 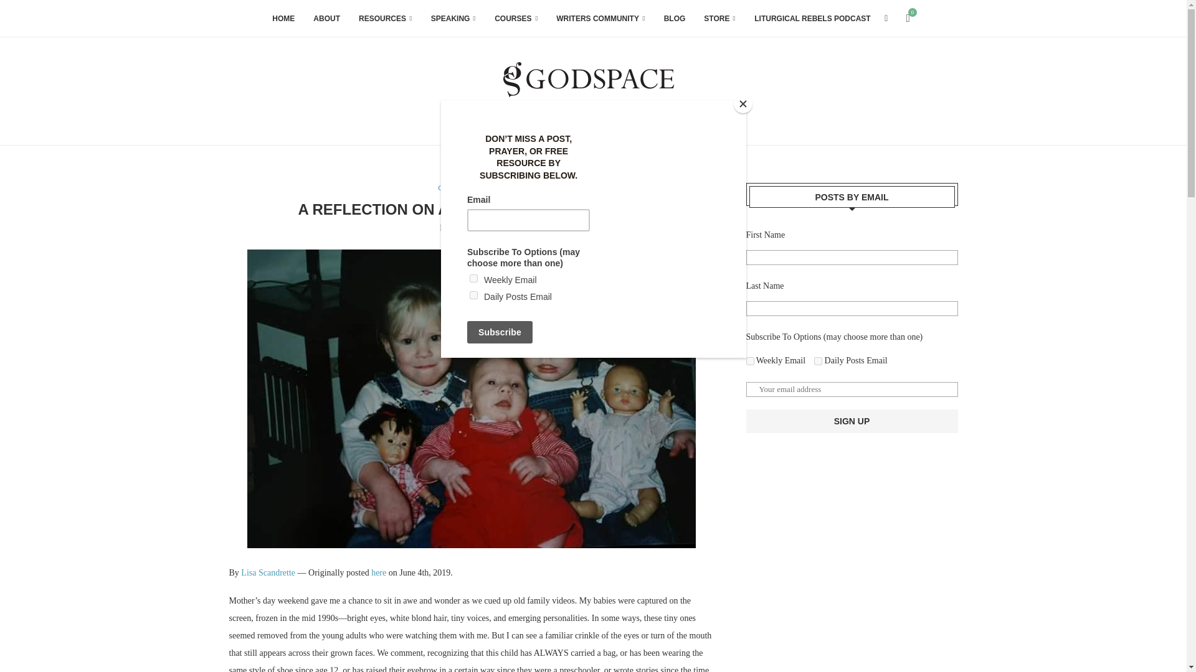 I want to click on LITURGICAL REBELS PODCAST, so click(x=812, y=19).